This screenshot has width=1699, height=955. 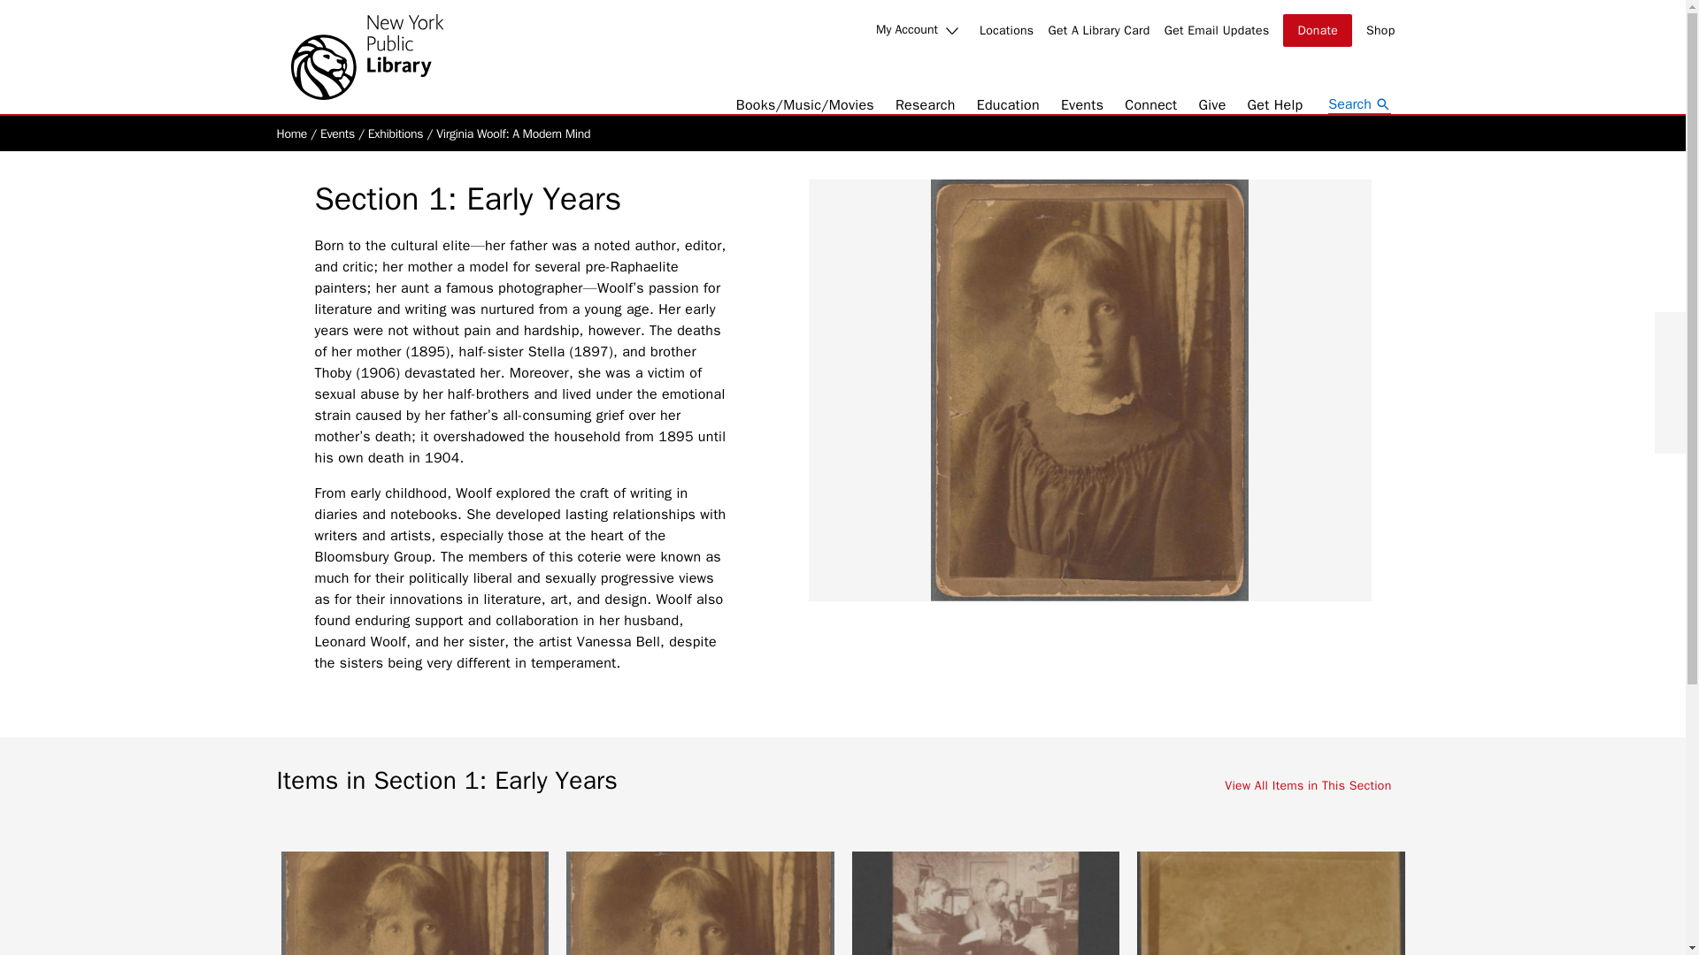 What do you see at coordinates (513, 133) in the screenshot?
I see `Virginia Woolf: A Modern Mind` at bounding box center [513, 133].